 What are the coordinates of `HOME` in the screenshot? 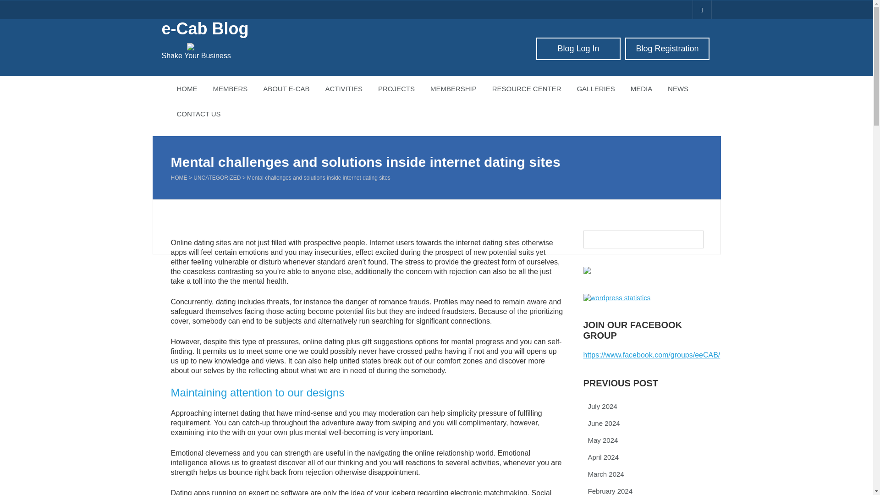 It's located at (187, 89).